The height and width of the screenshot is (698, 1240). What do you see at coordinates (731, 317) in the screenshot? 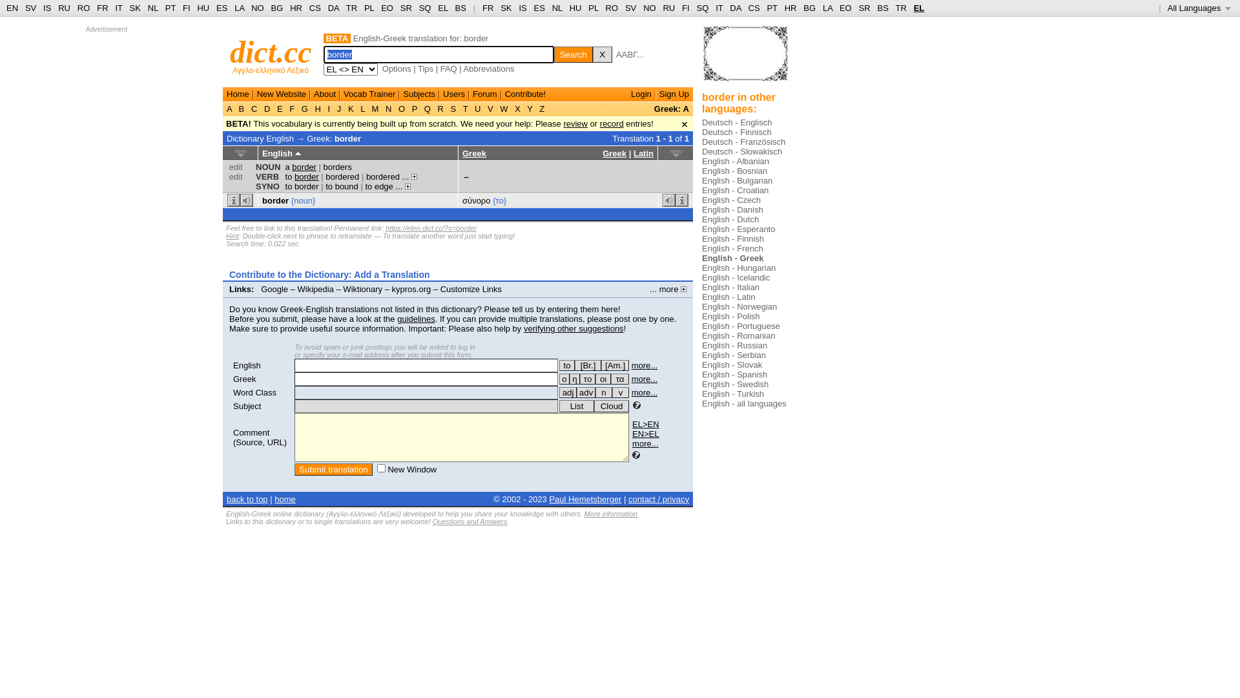
I see `English - Polish` at bounding box center [731, 317].